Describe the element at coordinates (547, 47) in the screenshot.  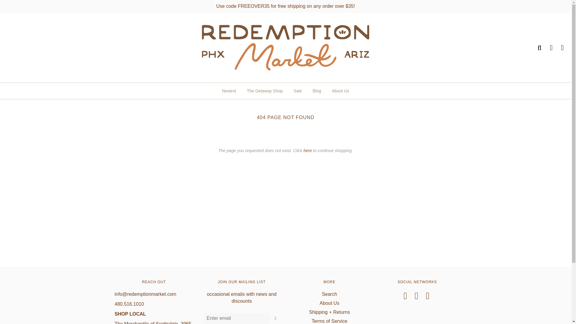
I see `Log in` at that location.